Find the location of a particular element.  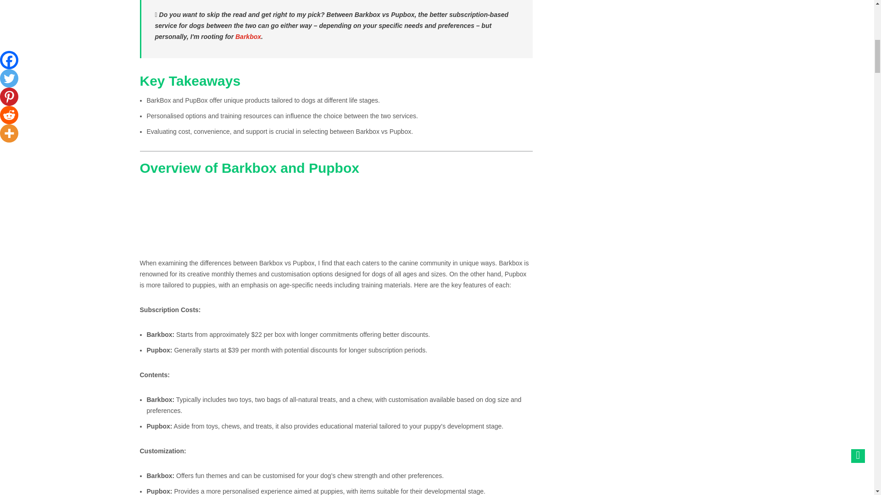

Barkbox is located at coordinates (248, 37).